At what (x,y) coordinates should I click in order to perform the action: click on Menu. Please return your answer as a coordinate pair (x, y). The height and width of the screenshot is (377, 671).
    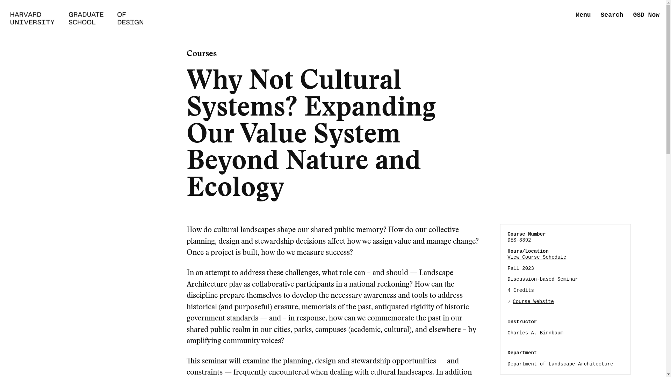
    Looking at the image, I should click on (583, 15).